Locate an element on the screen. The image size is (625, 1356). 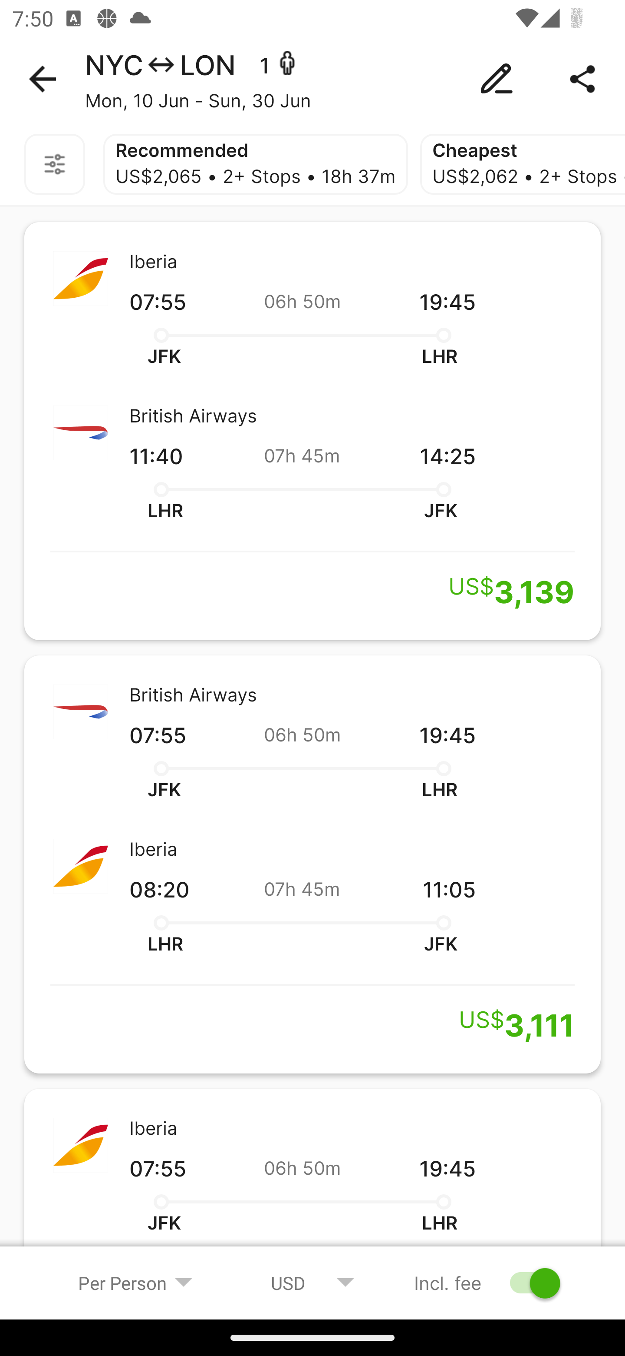
NYC LON   1 - Mon, 10 Jun - Sun, 30 Jun is located at coordinates (312, 79).